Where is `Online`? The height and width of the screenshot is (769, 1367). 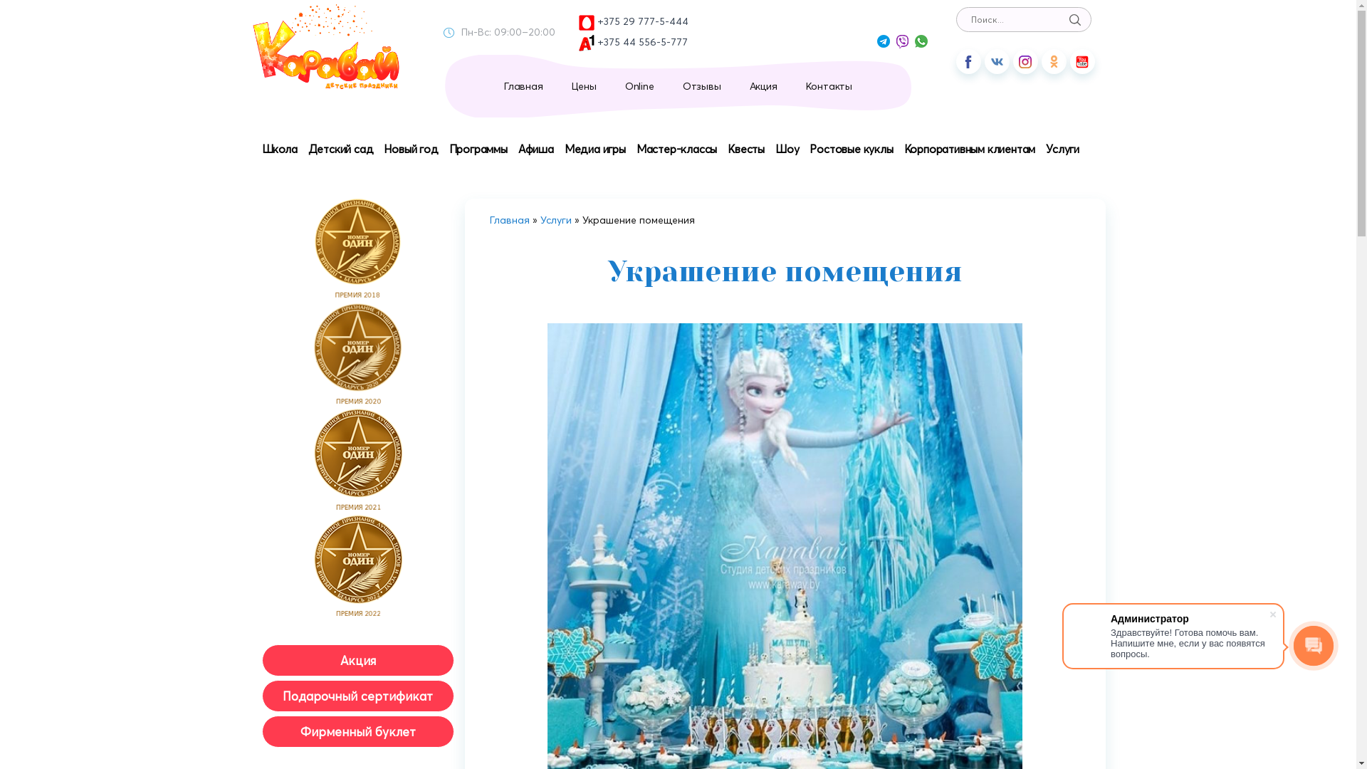 Online is located at coordinates (639, 86).